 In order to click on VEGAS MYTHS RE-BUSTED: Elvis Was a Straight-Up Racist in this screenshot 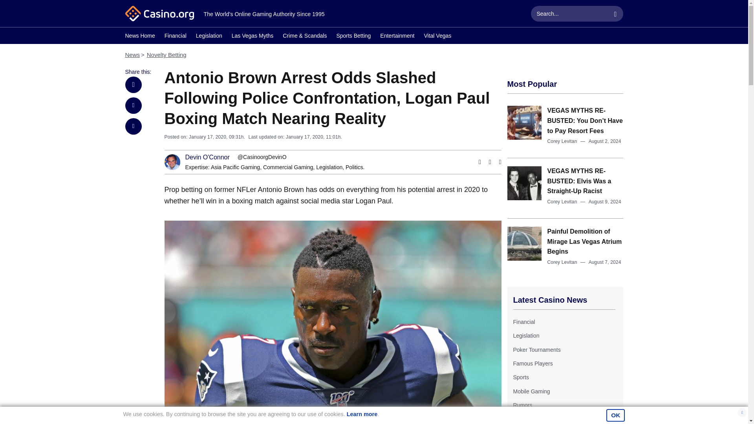, I will do `click(579, 181)`.